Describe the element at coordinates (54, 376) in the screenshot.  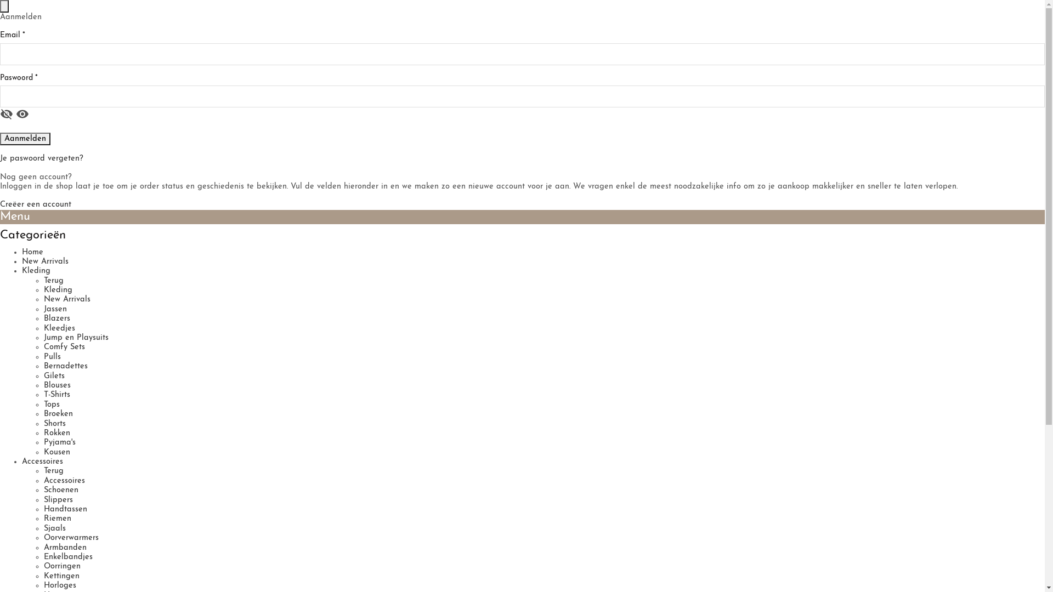
I see `Gilets` at that location.